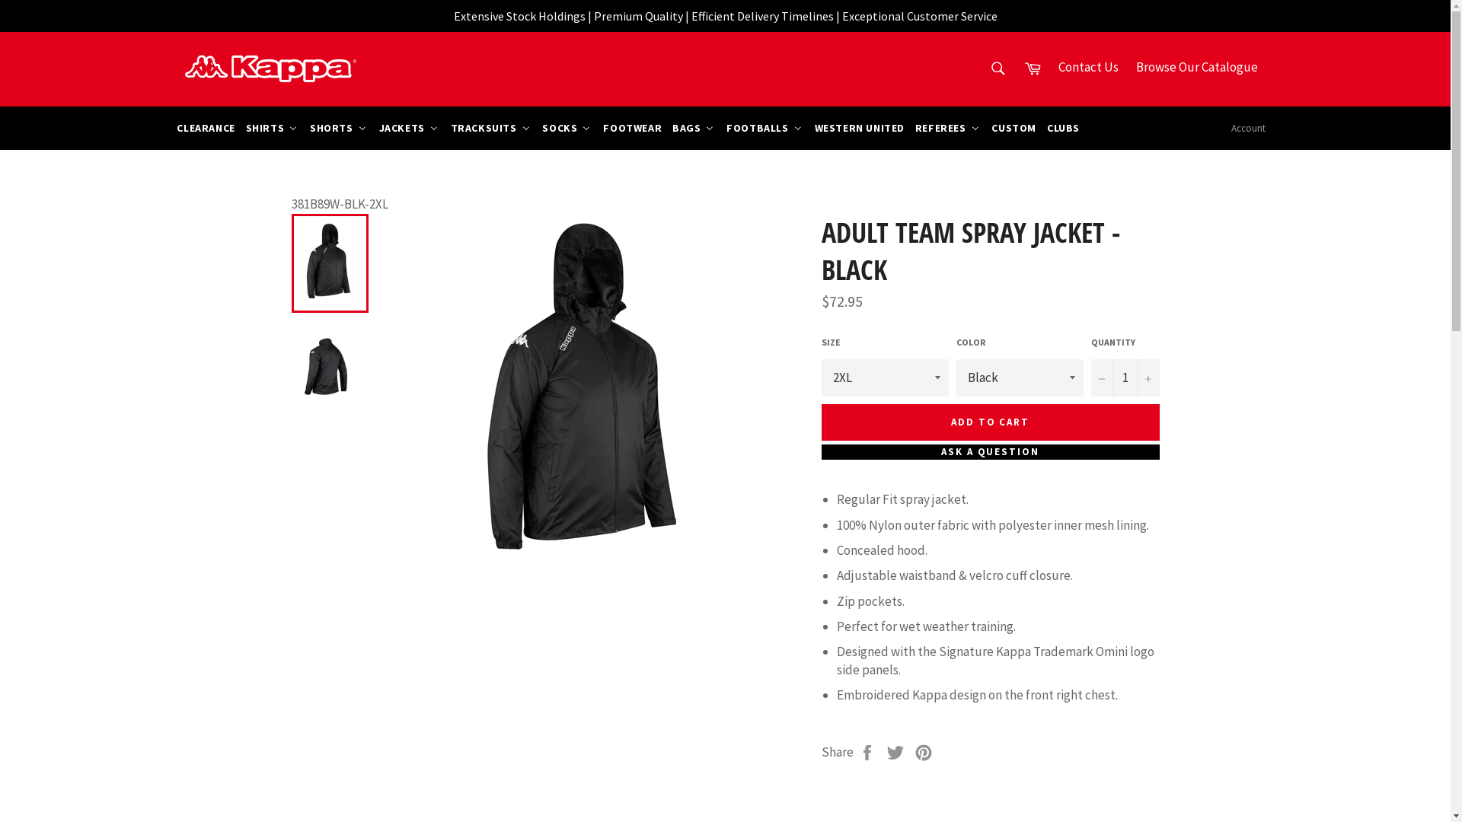 This screenshot has width=1462, height=822. I want to click on SOCKS, so click(567, 128).